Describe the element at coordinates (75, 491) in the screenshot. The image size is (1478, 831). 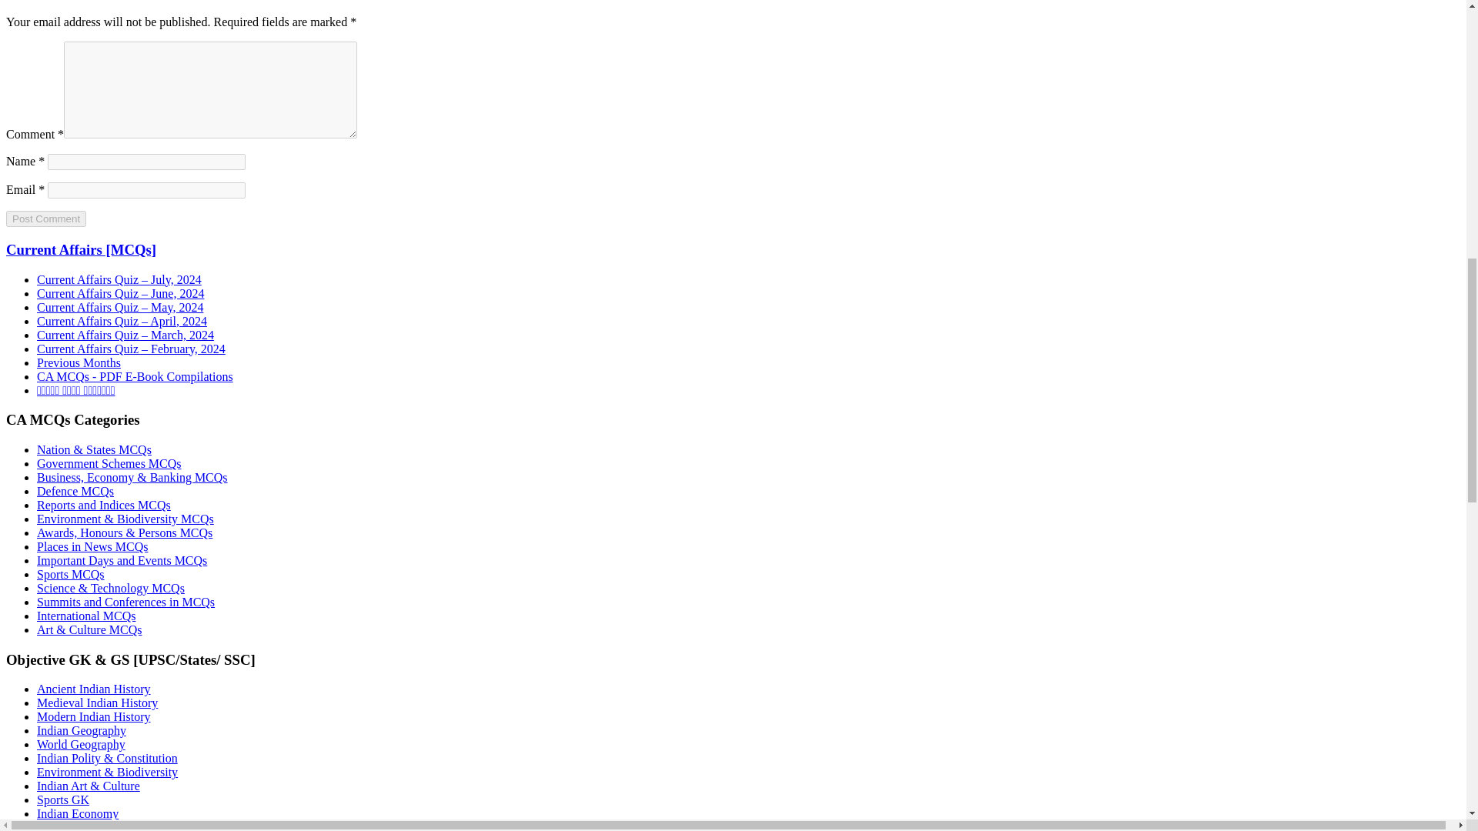
I see `Defence MCQs` at that location.